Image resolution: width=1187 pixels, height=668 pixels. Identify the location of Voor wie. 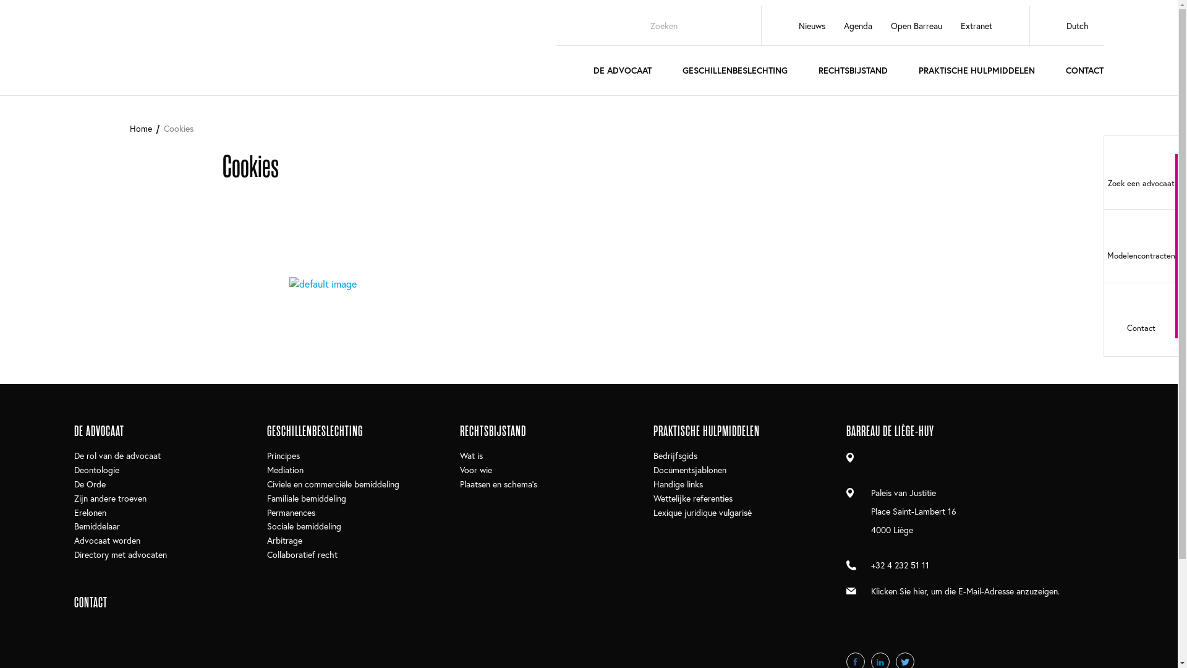
(476, 470).